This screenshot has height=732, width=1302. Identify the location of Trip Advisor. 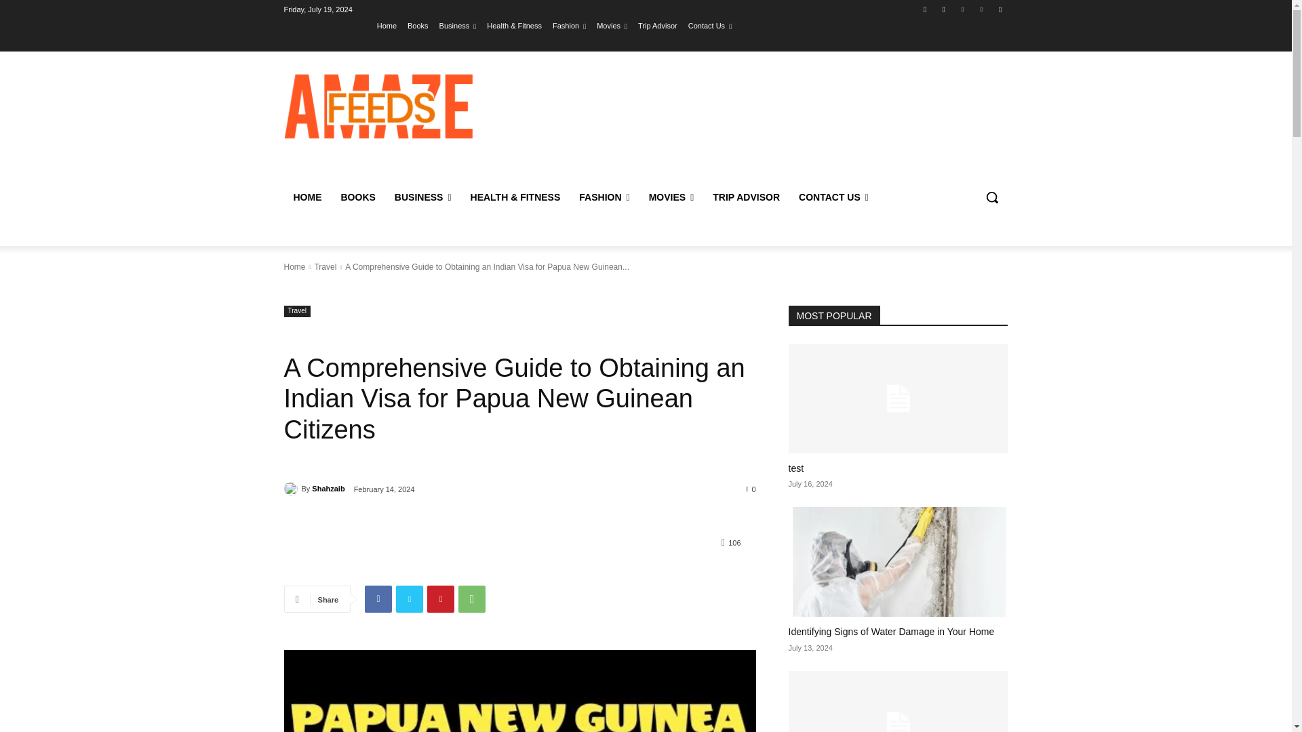
(657, 25).